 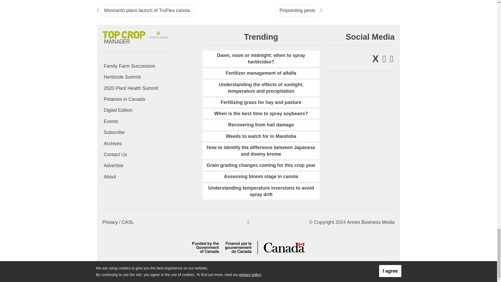 I want to click on Top Crop Manager, so click(x=136, y=37).